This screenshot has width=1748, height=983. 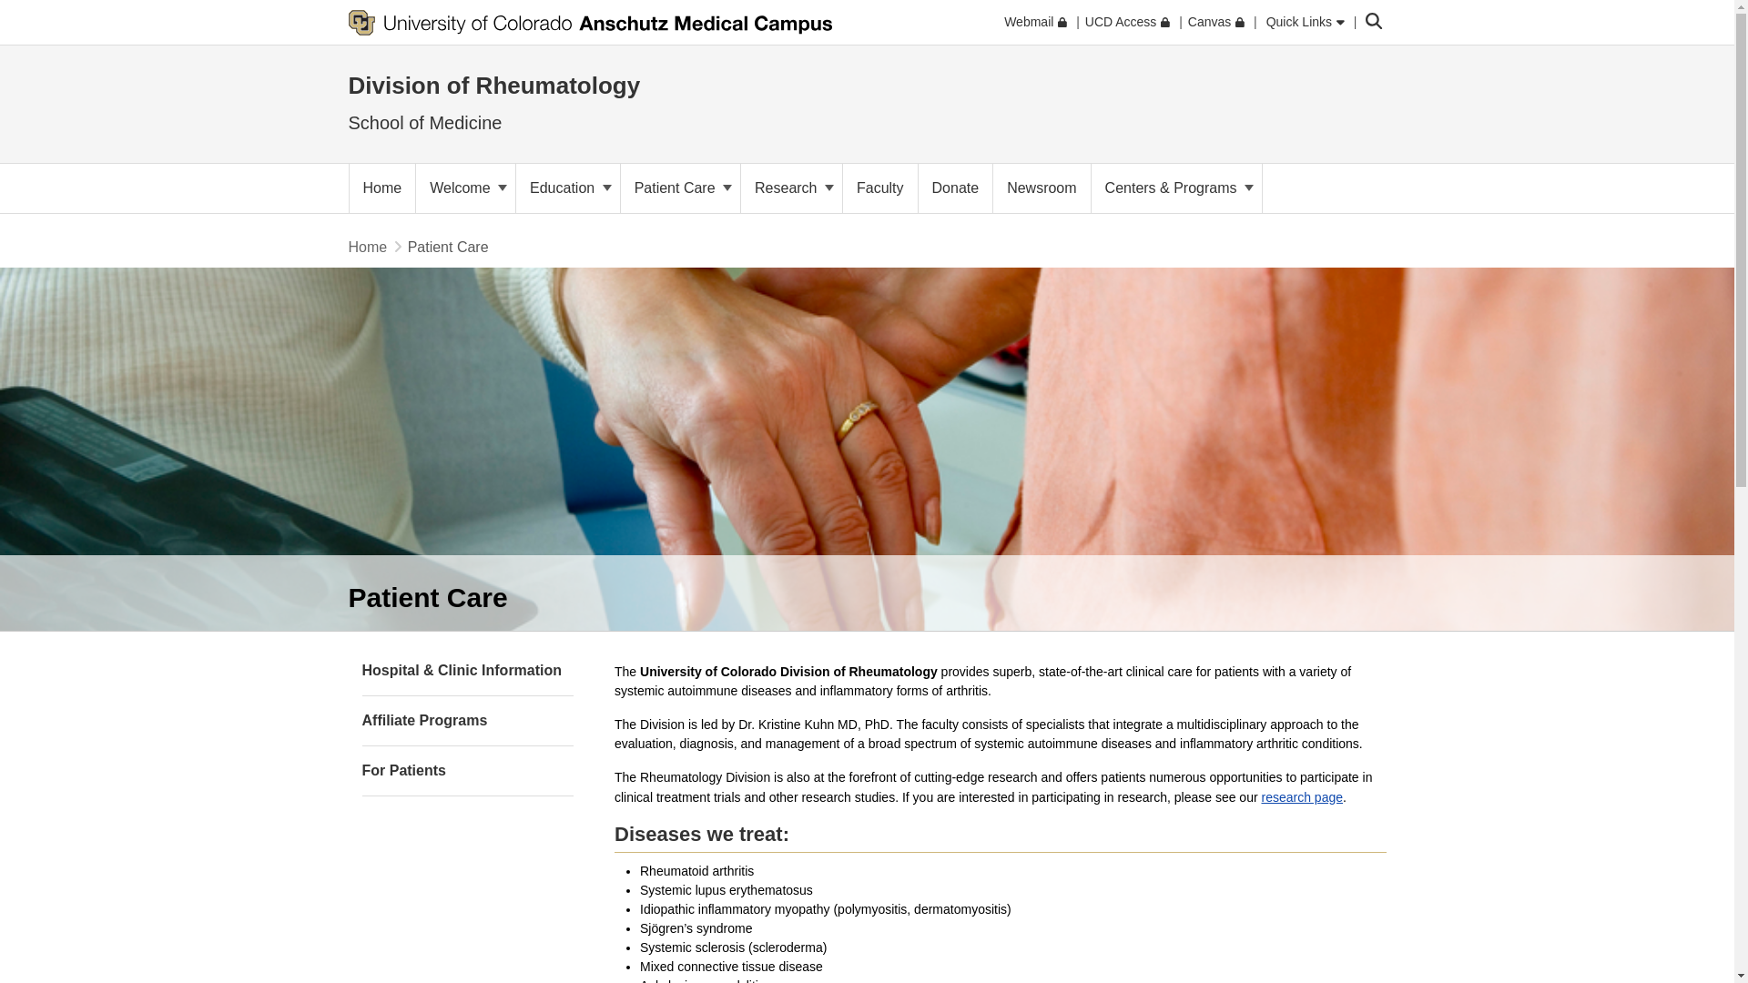 I want to click on Webmail, so click(x=1034, y=22).